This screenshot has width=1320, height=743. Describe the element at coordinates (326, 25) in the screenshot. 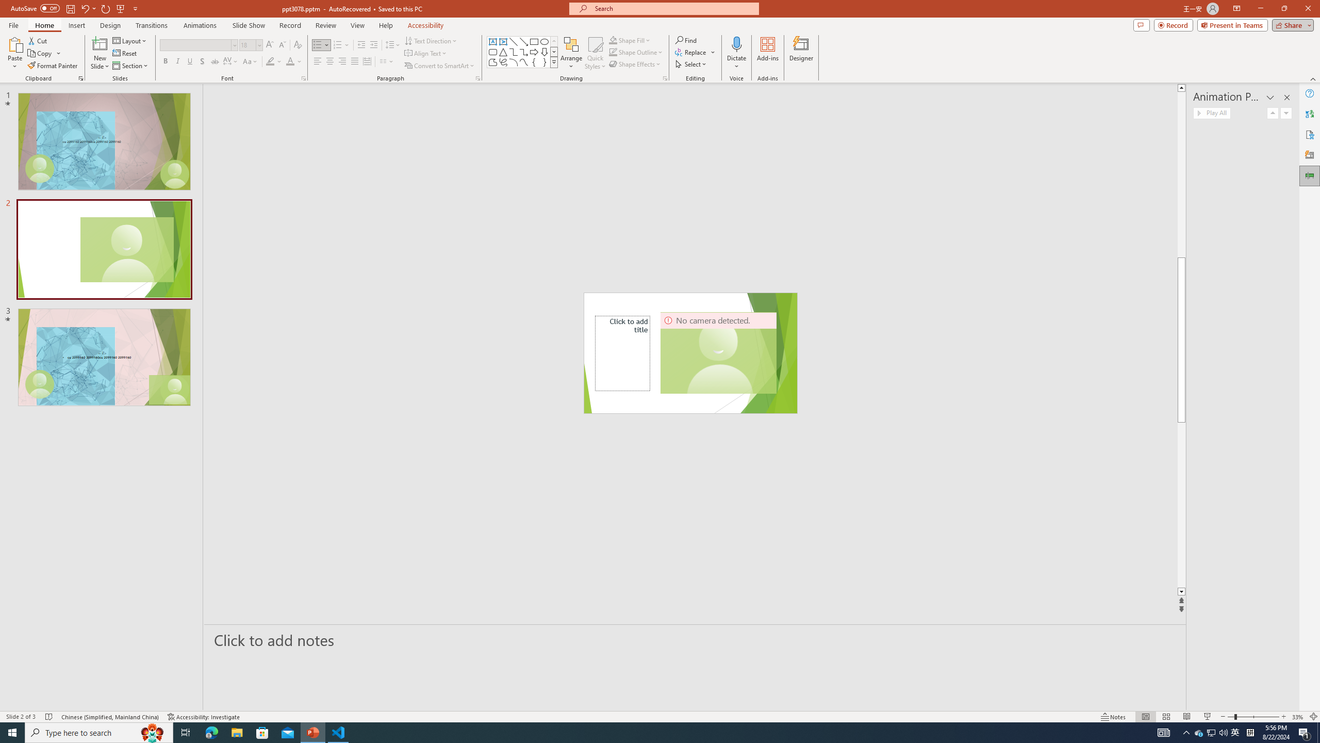

I see `Review` at that location.